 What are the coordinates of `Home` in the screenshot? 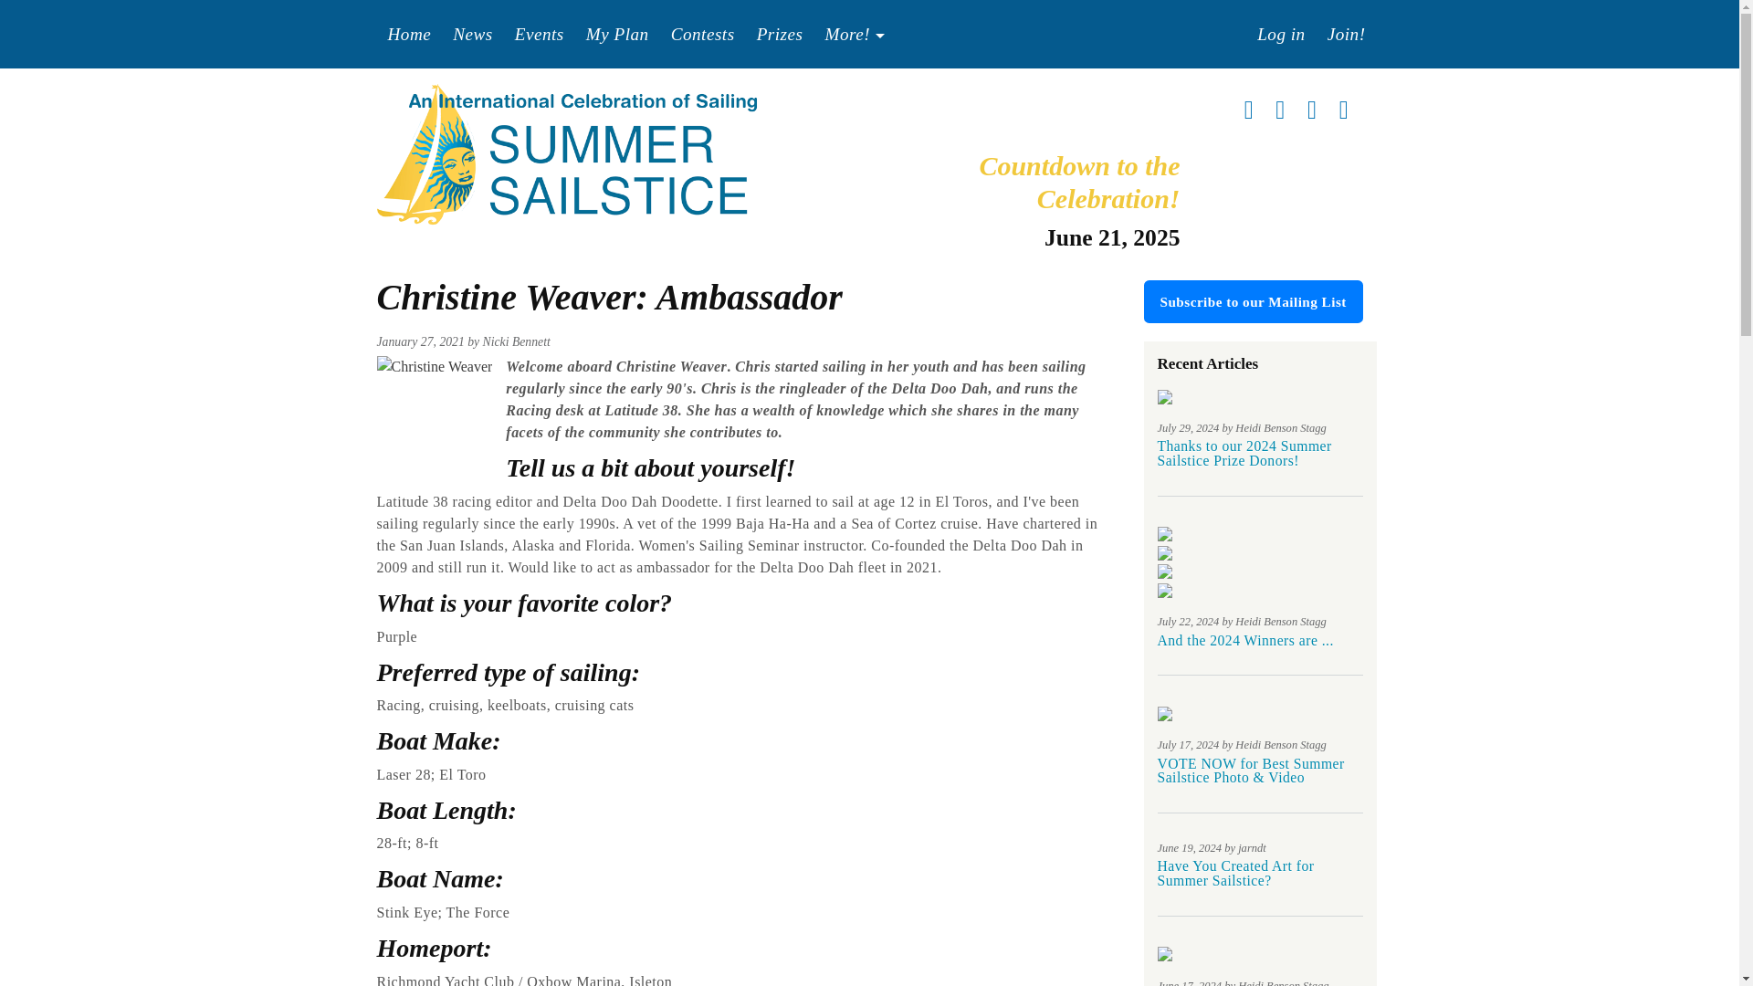 It's located at (566, 153).